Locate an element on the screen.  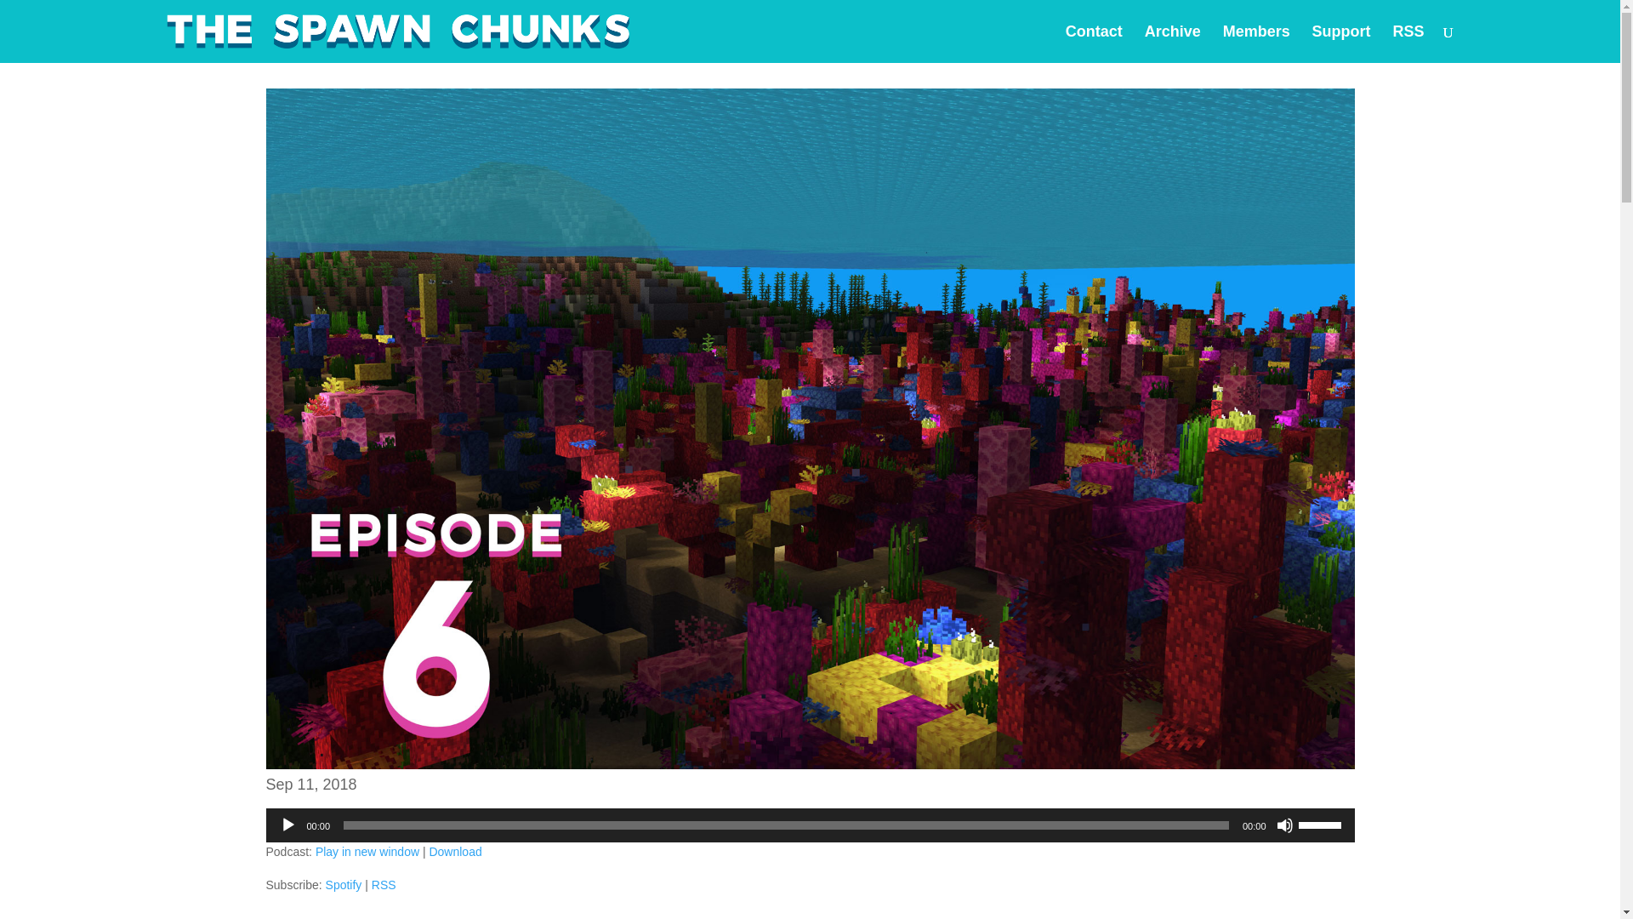
Archive is located at coordinates (1172, 44).